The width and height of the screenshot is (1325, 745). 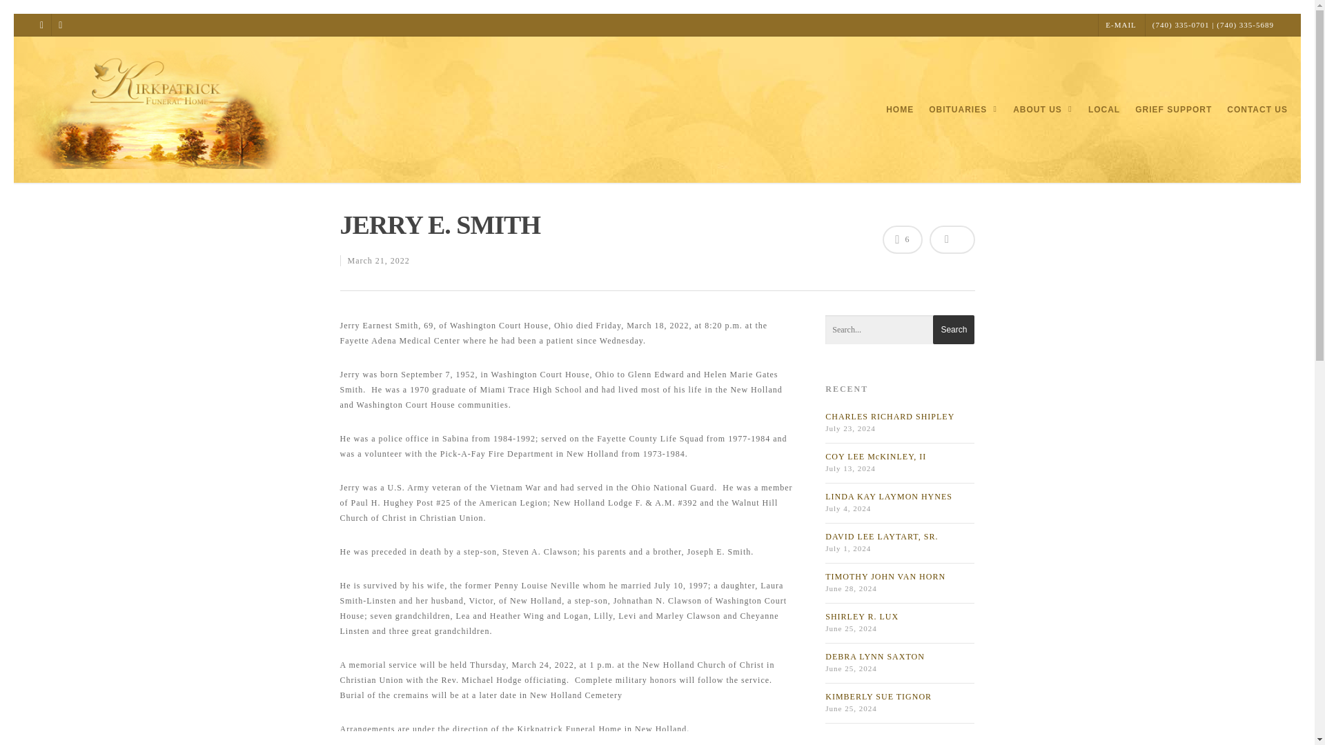 What do you see at coordinates (902, 240) in the screenshot?
I see `6` at bounding box center [902, 240].